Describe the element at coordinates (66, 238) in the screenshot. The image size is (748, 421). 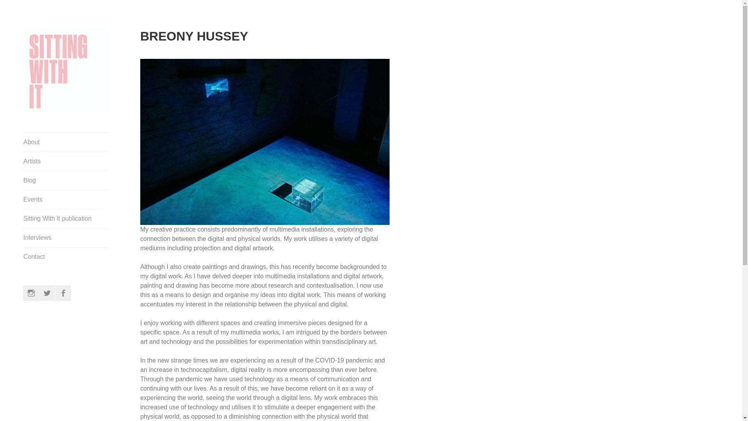
I see `Interviews` at that location.